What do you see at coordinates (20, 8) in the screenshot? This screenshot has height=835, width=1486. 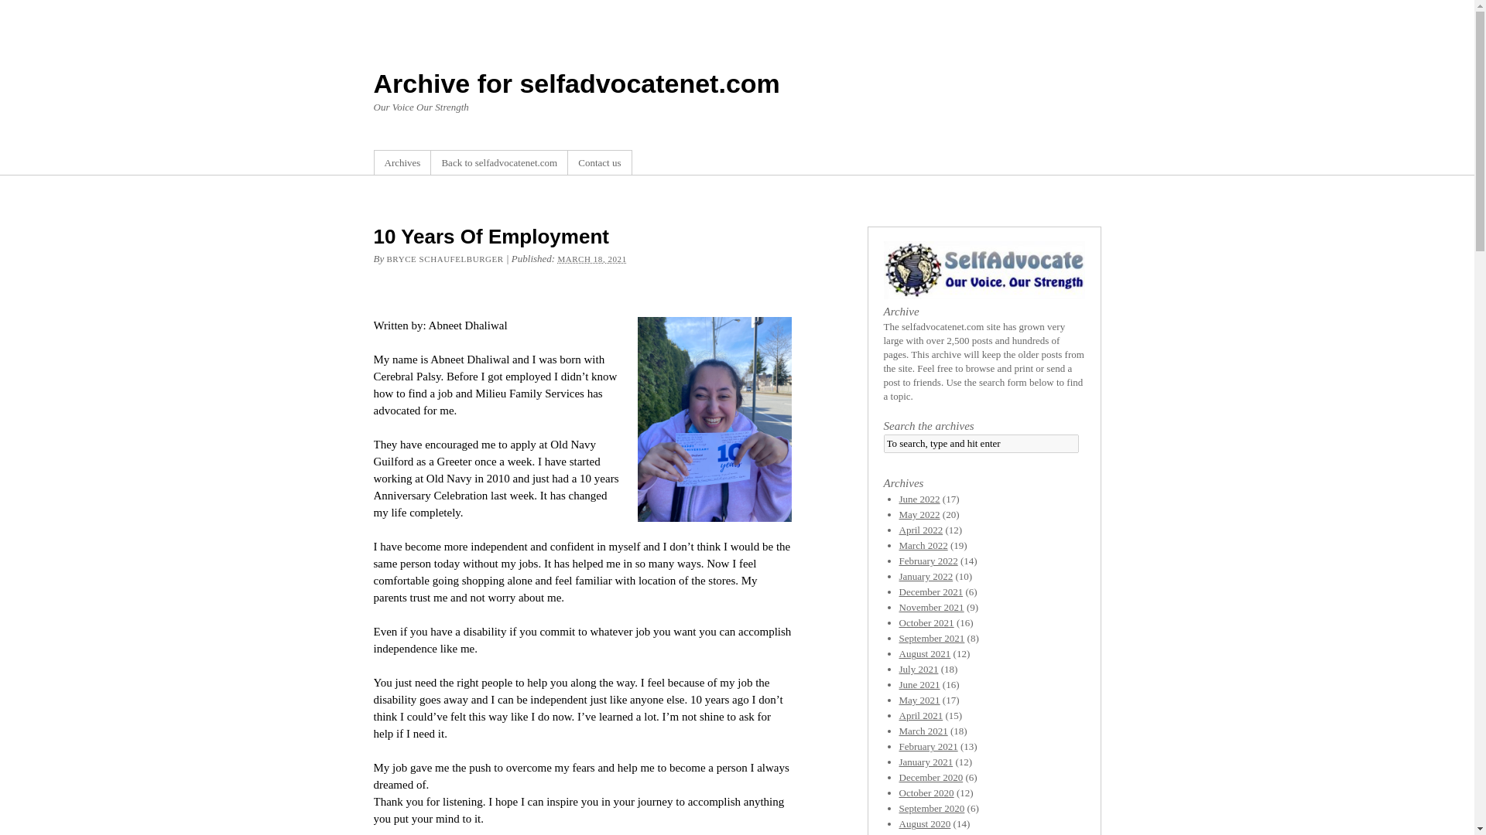 I see `Search` at bounding box center [20, 8].